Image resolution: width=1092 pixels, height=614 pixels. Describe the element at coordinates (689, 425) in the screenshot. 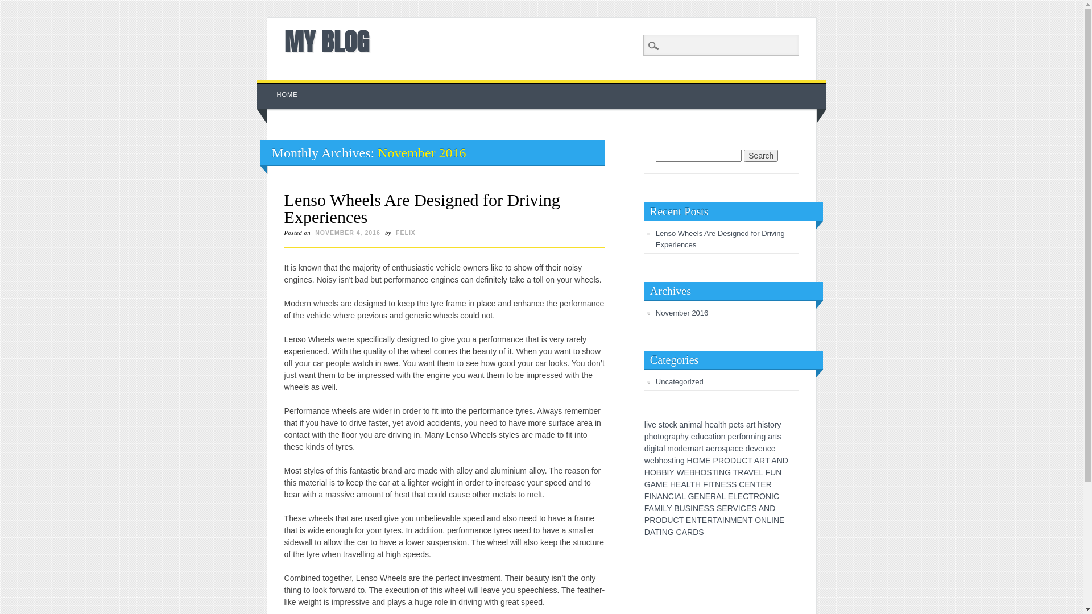

I see `i` at that location.